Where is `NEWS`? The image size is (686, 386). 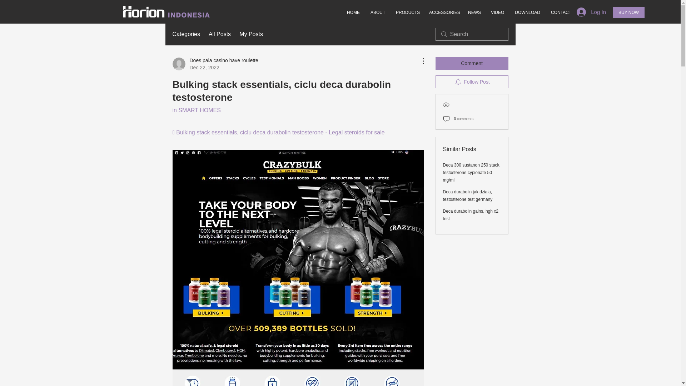
NEWS is located at coordinates (474, 13).